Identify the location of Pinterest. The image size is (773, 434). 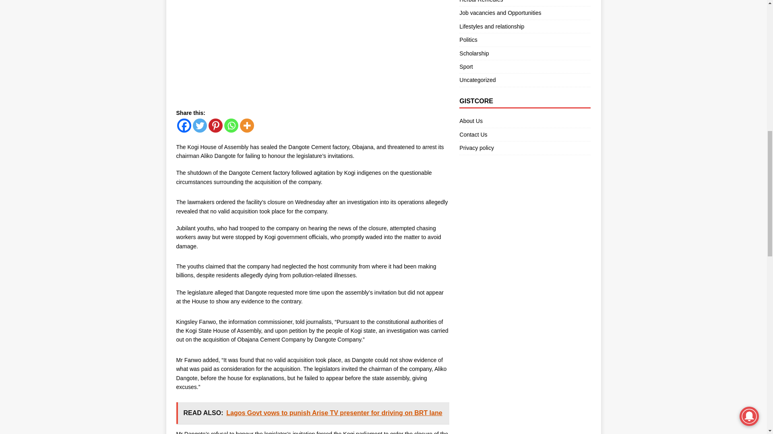
(215, 125).